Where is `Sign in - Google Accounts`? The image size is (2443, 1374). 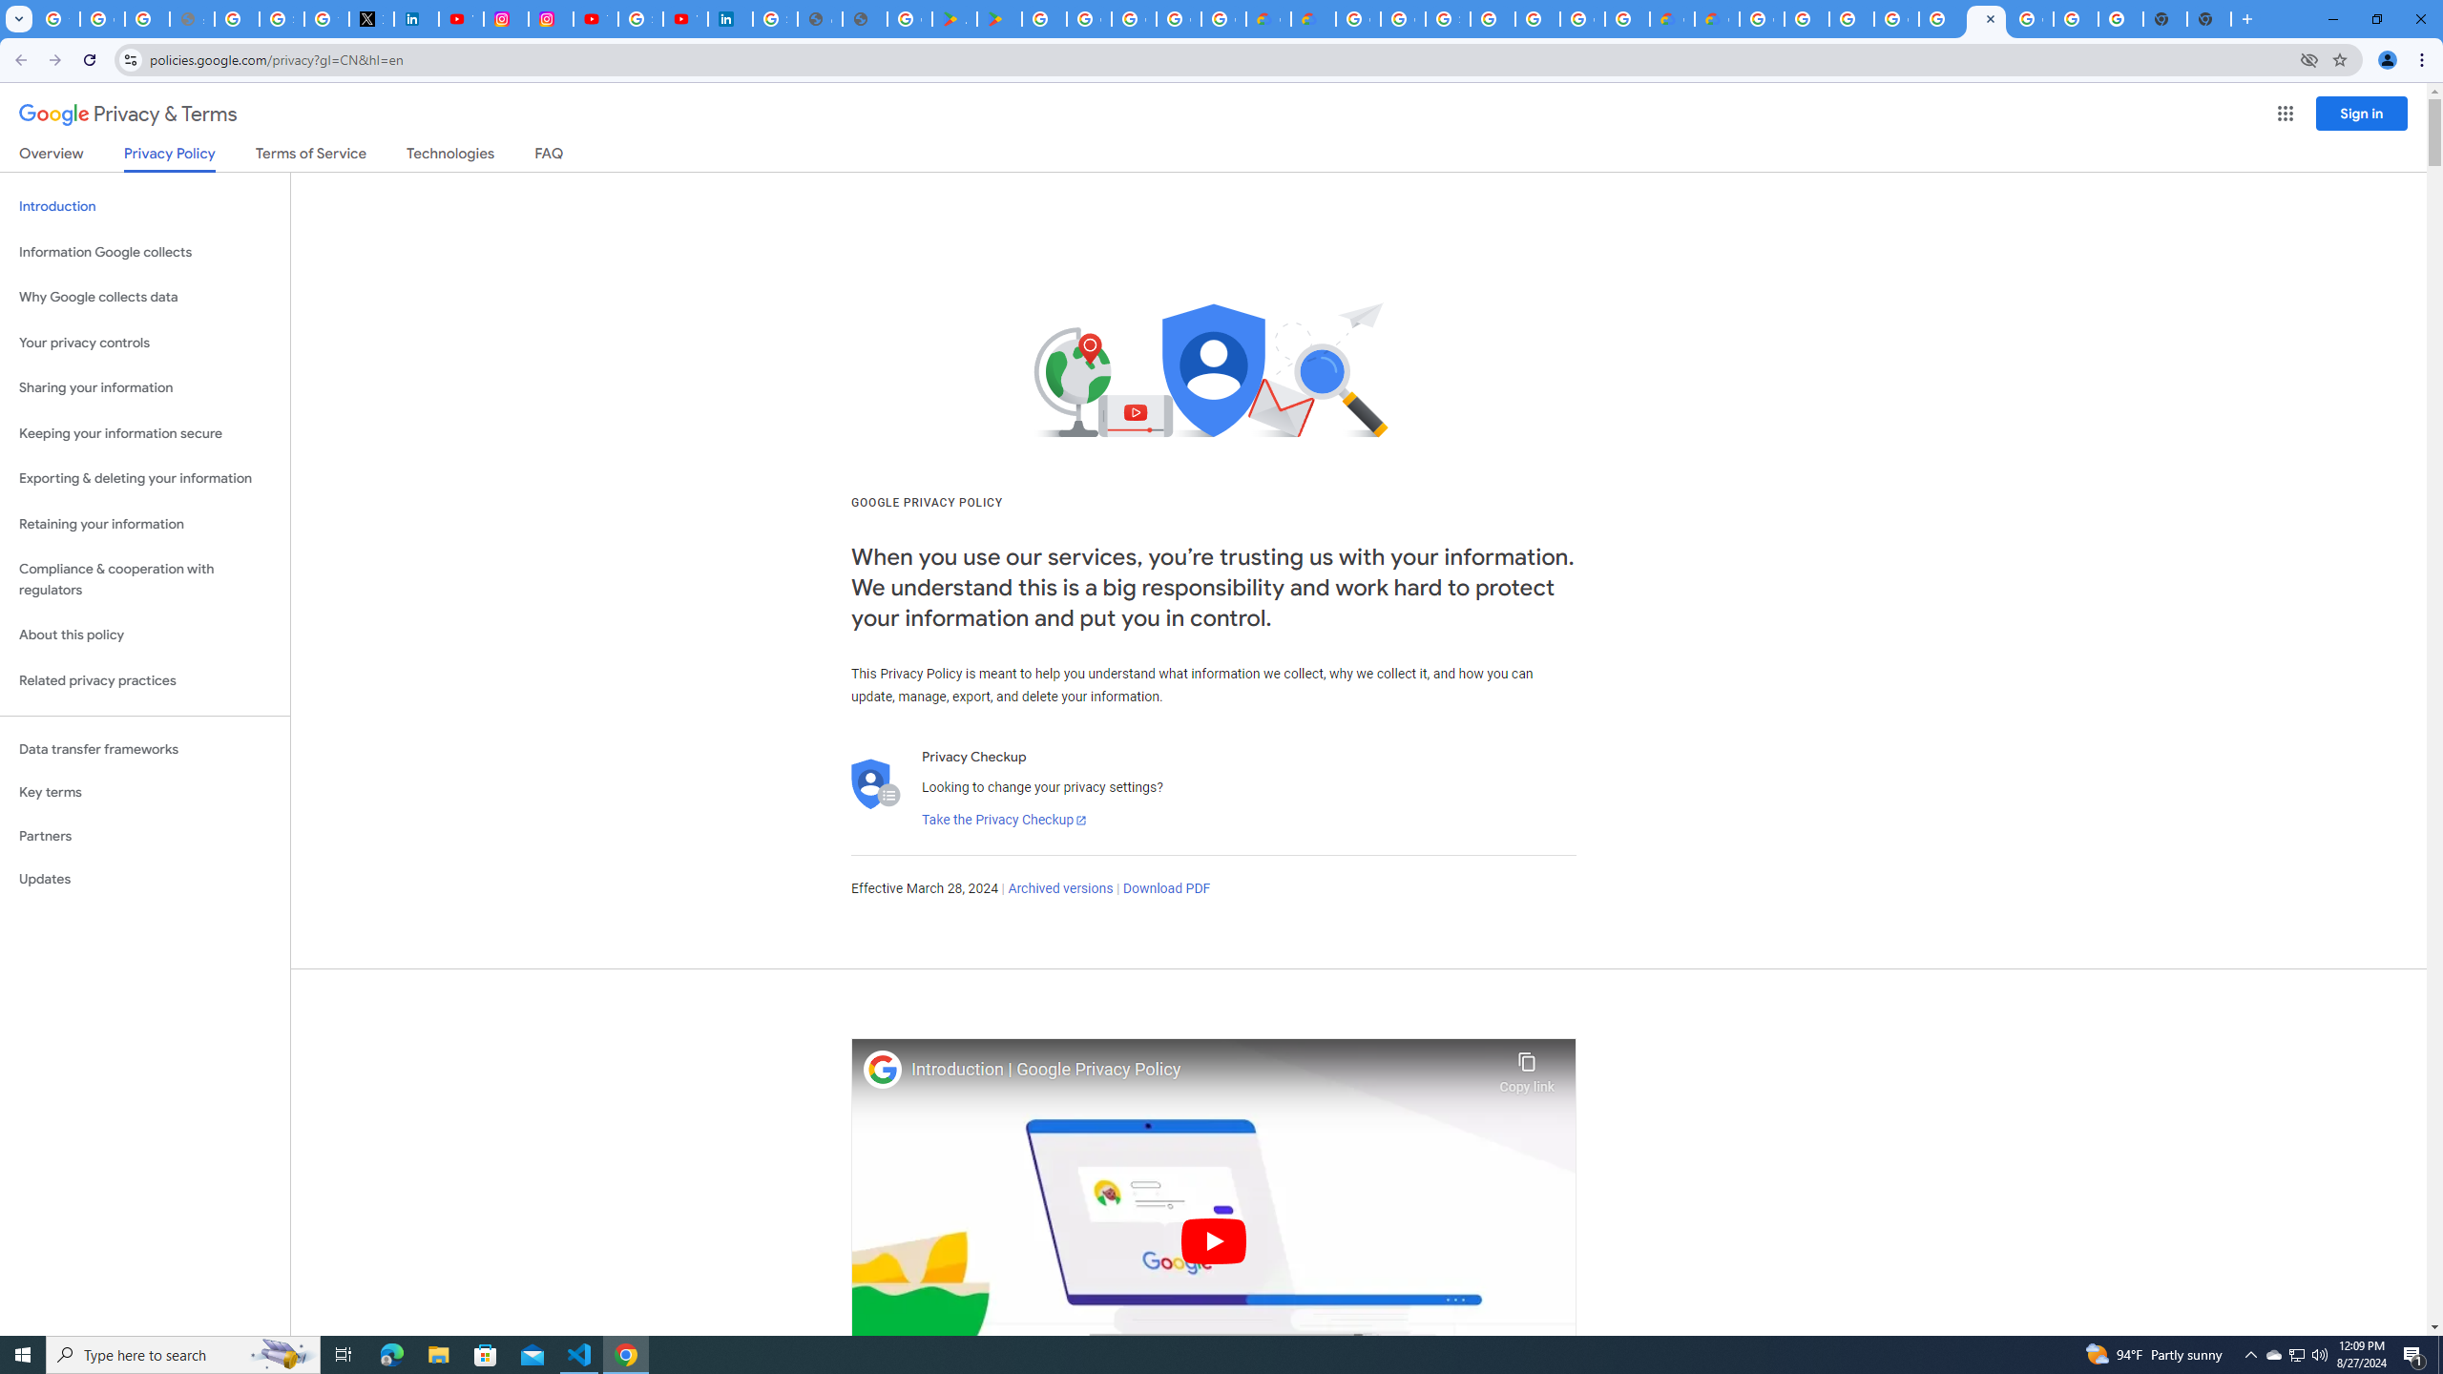
Sign in - Google Accounts is located at coordinates (282, 19).